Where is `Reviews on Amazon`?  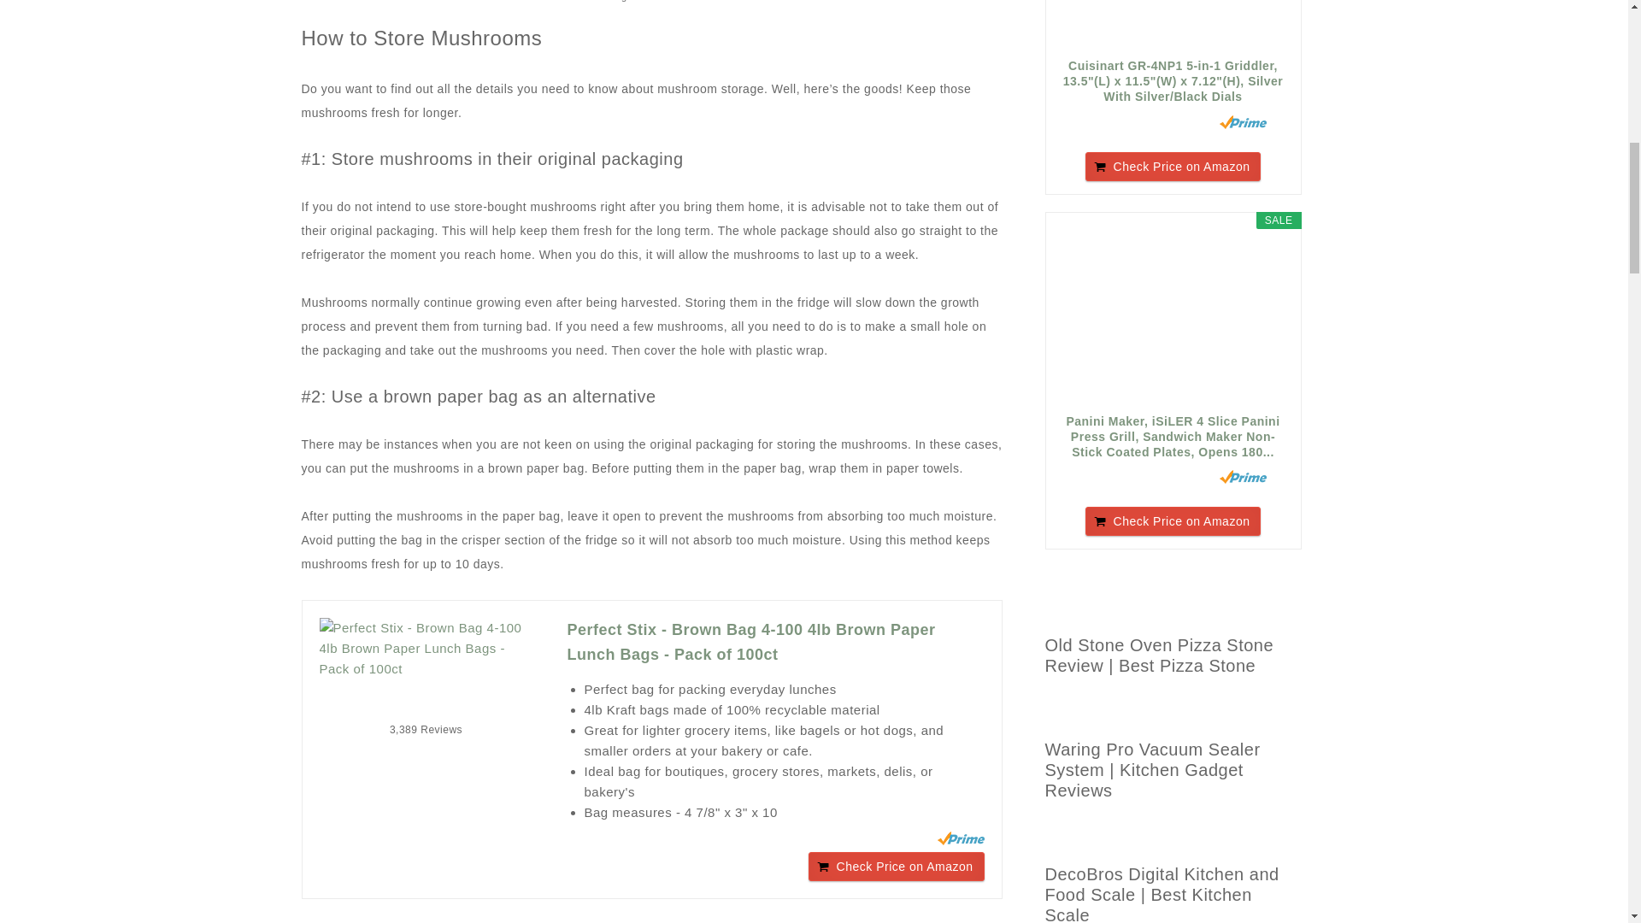 Reviews on Amazon is located at coordinates (426, 705).